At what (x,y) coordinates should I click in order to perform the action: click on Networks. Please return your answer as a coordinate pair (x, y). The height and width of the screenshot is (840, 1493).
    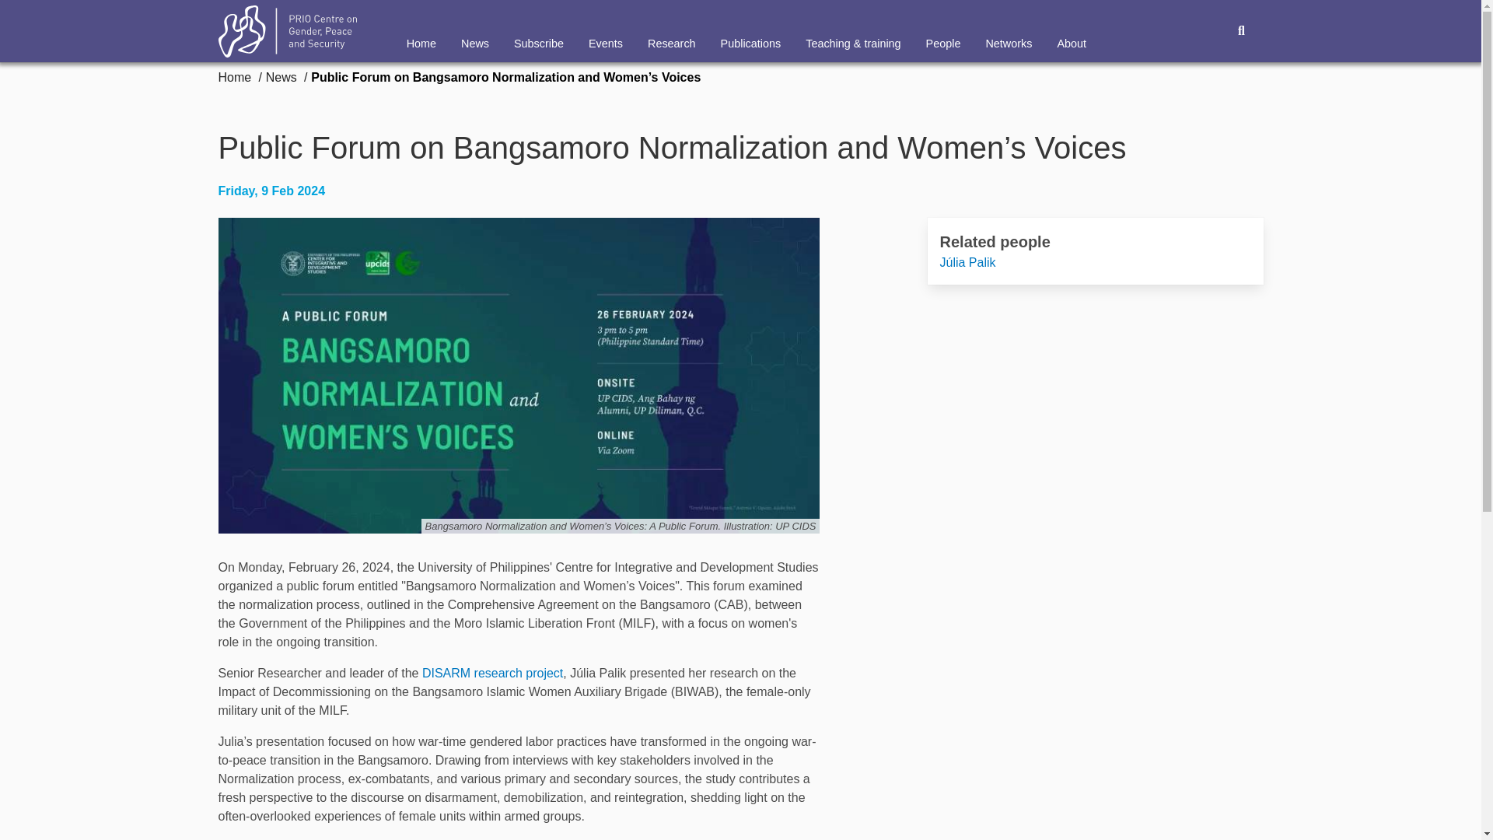
    Looking at the image, I should click on (1008, 31).